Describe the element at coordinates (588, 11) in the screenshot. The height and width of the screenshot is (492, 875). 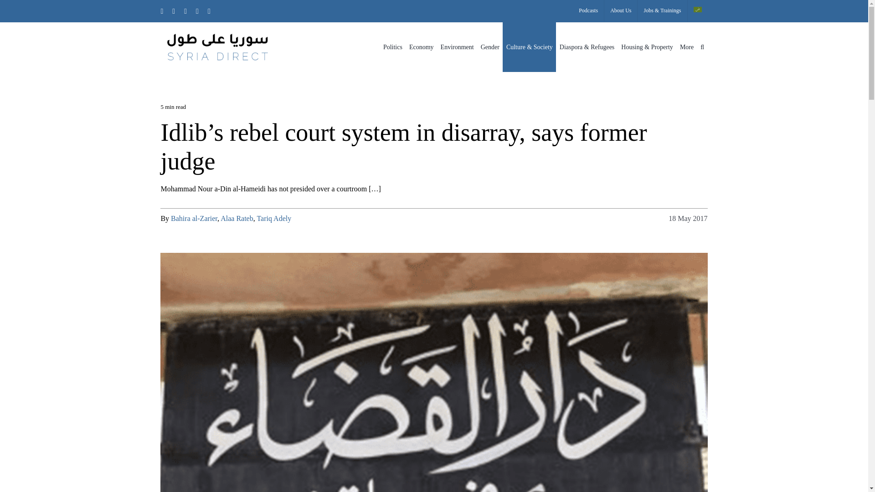
I see `Podcasts` at that location.